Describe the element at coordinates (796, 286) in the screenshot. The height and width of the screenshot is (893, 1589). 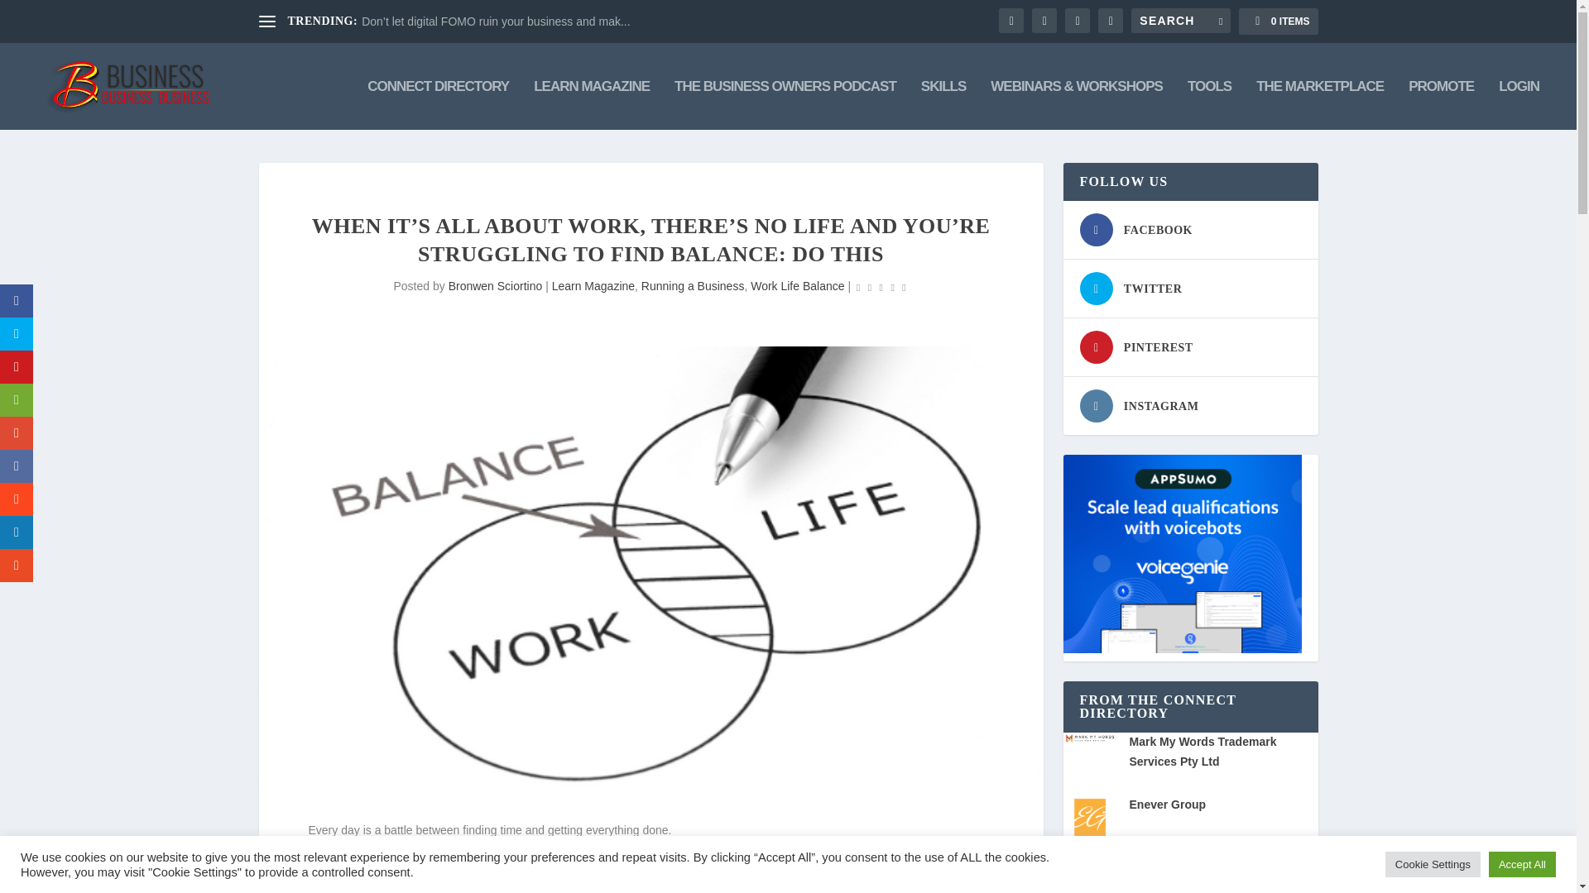
I see `Work Life Balance` at that location.